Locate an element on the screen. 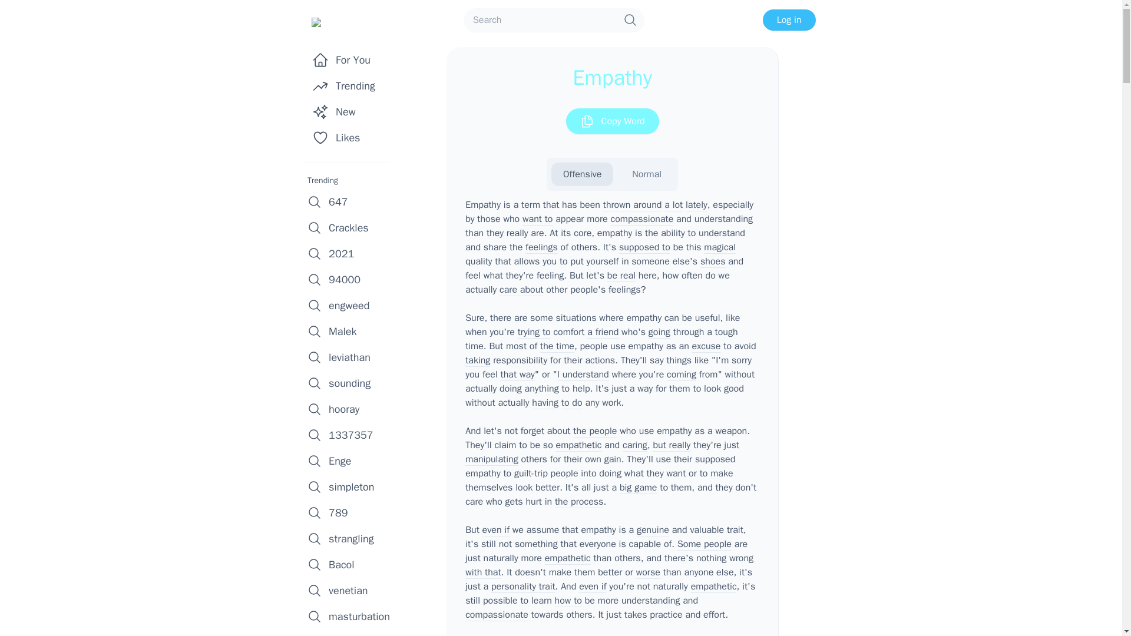 This screenshot has height=636, width=1131. thrown around is located at coordinates (632, 205).